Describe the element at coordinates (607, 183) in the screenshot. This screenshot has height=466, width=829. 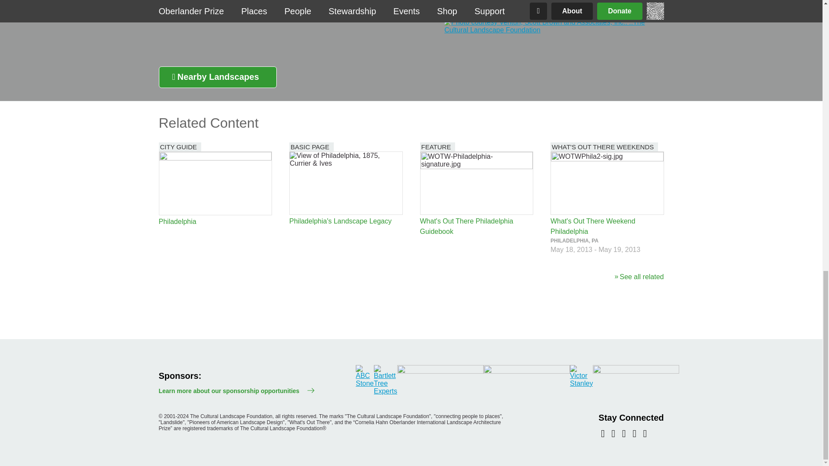
I see `WOTWPhila2-sig.jpg` at that location.